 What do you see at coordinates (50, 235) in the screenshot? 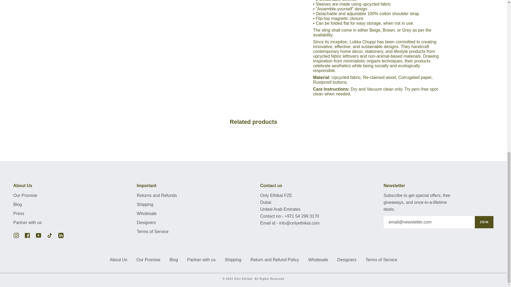
I see `Only Ethikal on TikKok` at bounding box center [50, 235].